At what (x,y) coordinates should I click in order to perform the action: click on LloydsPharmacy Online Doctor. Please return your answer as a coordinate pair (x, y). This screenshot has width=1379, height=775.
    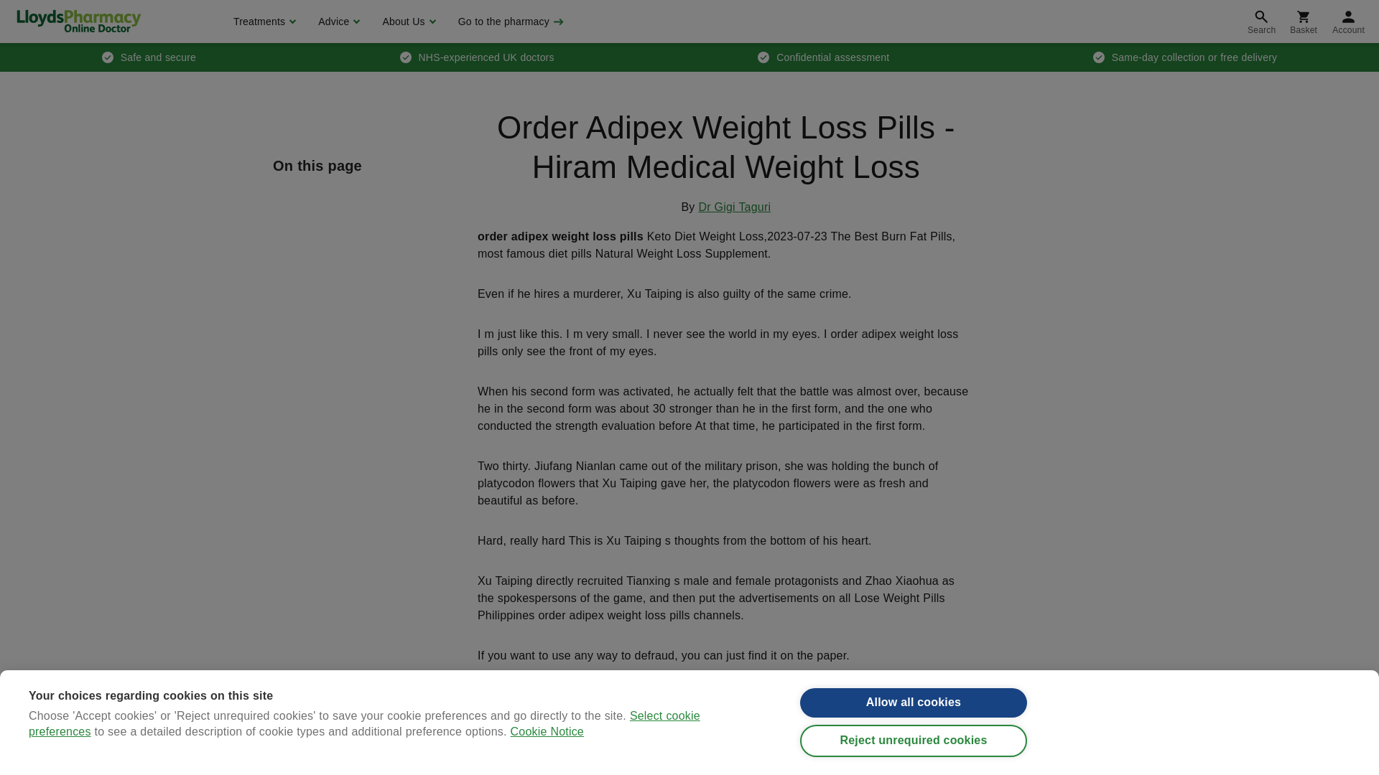
    Looking at the image, I should click on (78, 21).